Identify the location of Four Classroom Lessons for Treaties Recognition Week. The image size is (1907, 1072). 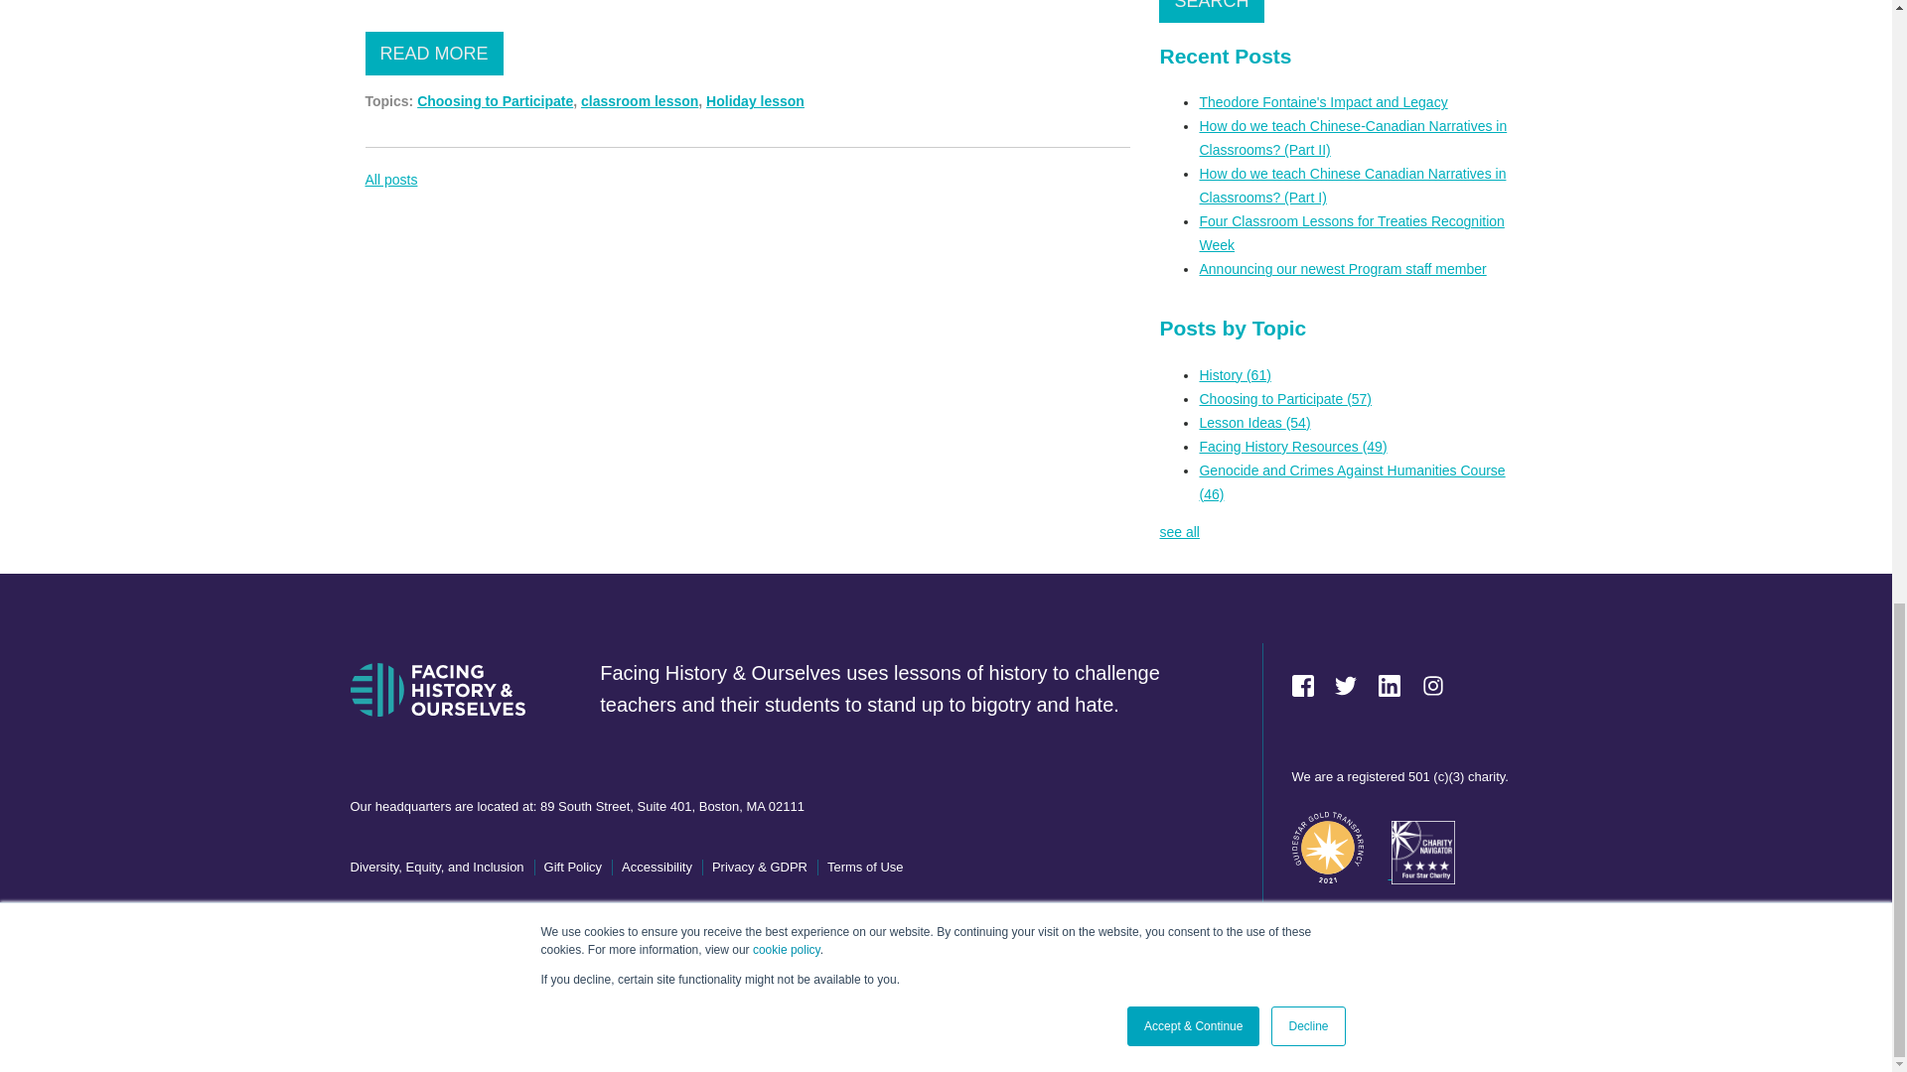
(1351, 232).